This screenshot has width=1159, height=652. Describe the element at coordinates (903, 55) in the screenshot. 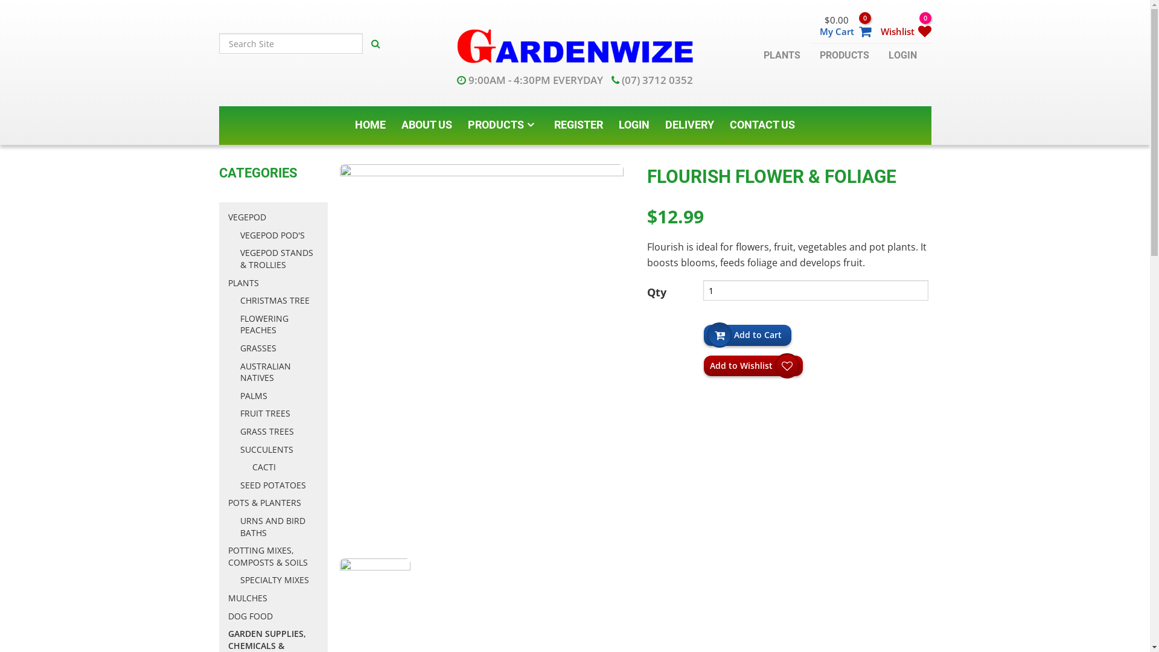

I see `LOGIN` at that location.